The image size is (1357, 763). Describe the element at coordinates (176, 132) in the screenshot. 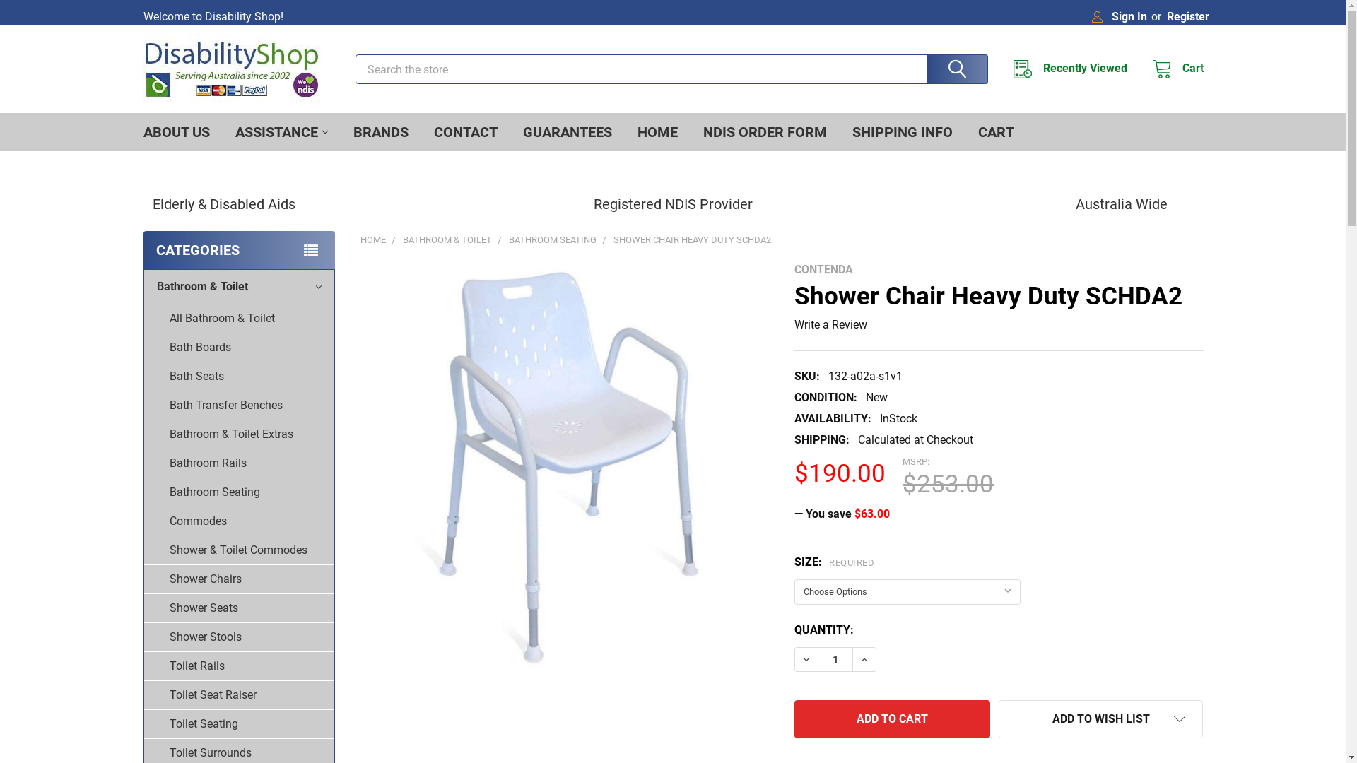

I see `ABOUT US` at that location.